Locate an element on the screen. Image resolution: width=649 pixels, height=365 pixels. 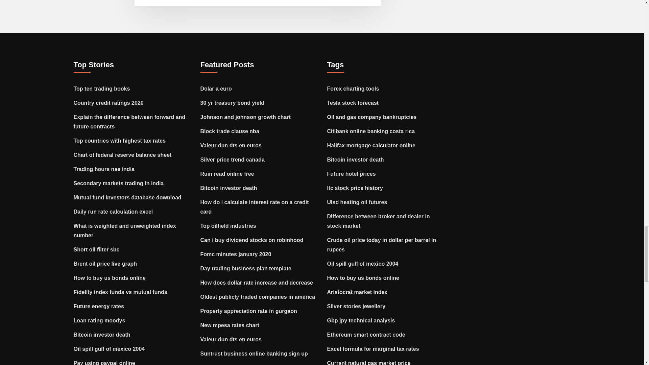
Daily run rate calculation excel is located at coordinates (114, 212).